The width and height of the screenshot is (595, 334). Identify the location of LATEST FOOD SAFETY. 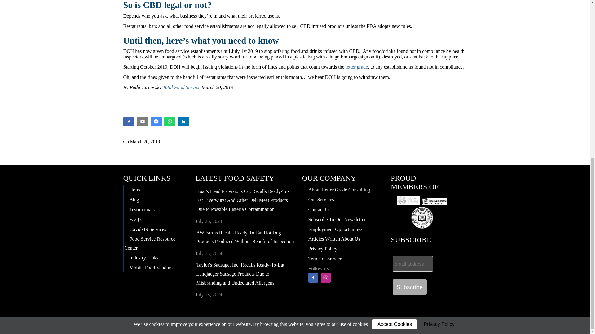
(235, 178).